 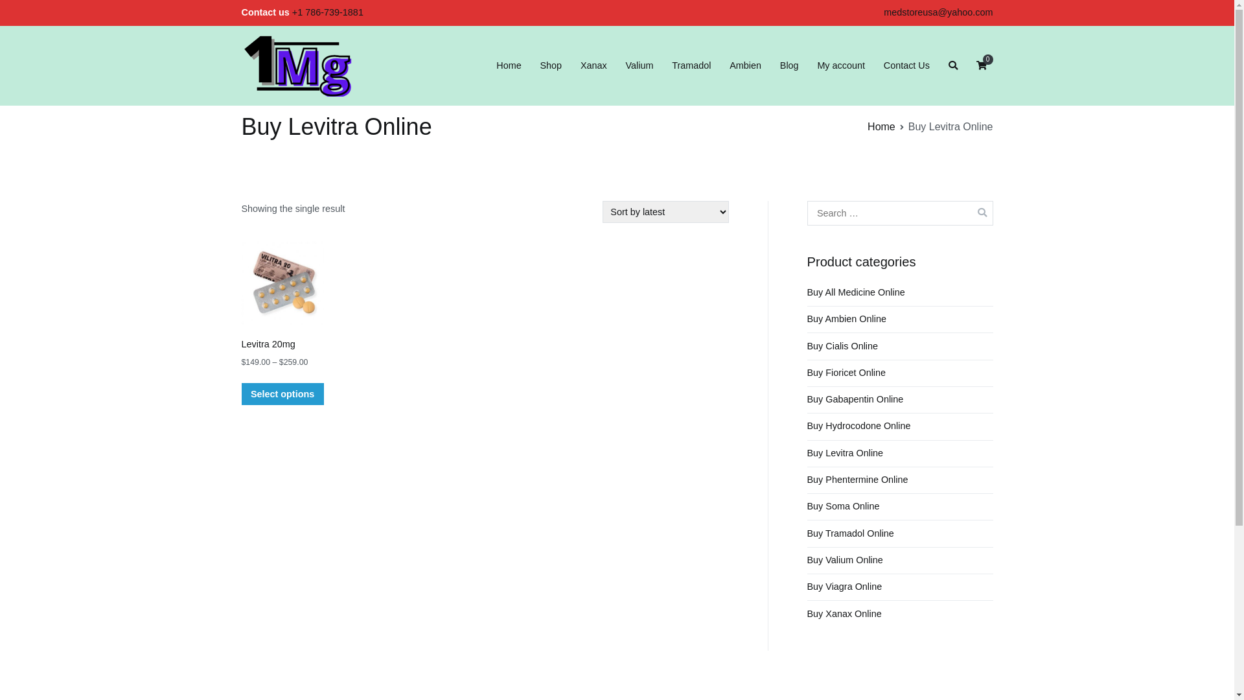 What do you see at coordinates (691, 66) in the screenshot?
I see `Tramadol` at bounding box center [691, 66].